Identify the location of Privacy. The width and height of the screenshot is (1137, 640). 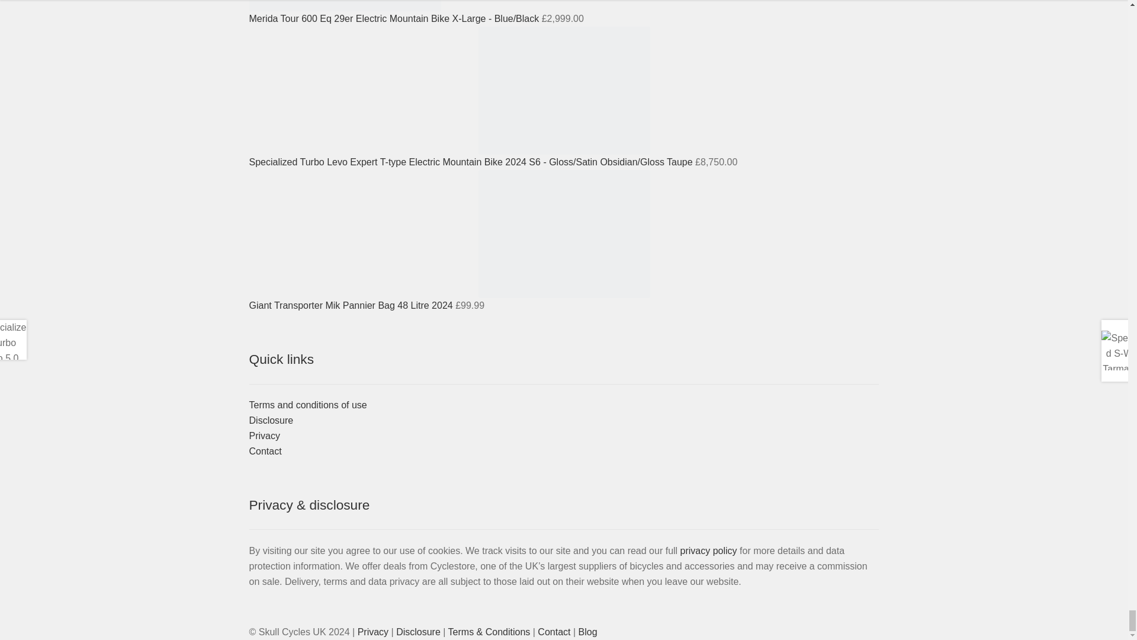
(373, 632).